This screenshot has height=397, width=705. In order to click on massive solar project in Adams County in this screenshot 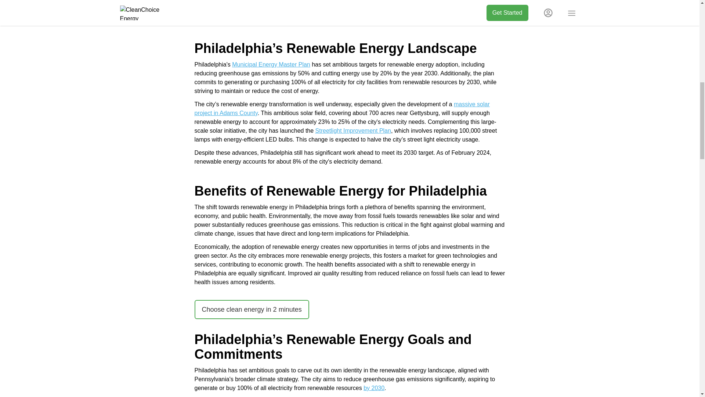, I will do `click(342, 109)`.